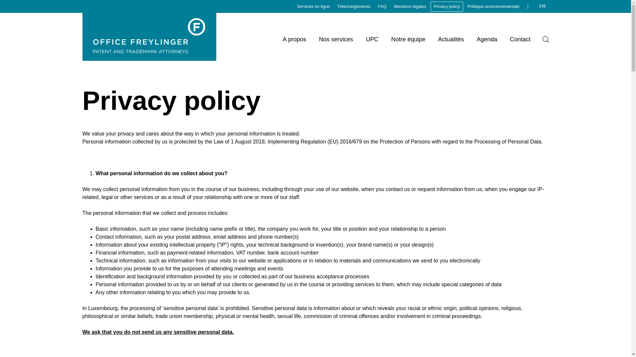 This screenshot has width=636, height=357. Describe the element at coordinates (447, 7) in the screenshot. I see `Privacy policy` at that location.